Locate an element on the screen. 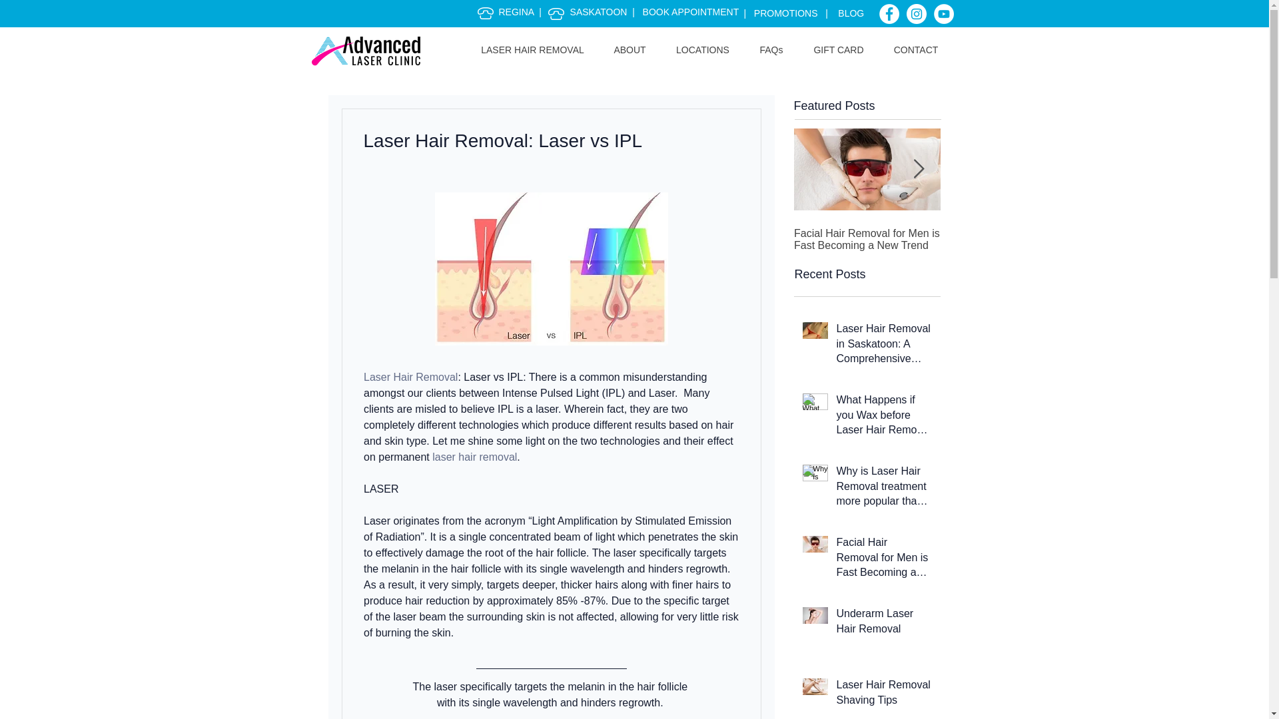  Underarm Laser Hair Removal is located at coordinates (1014, 233).